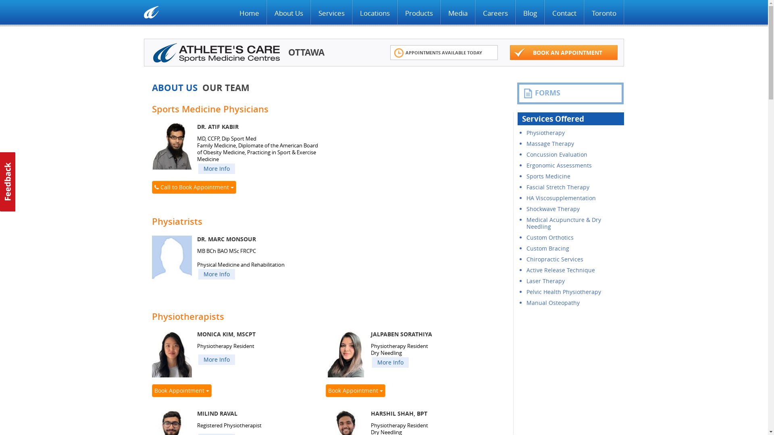 This screenshot has height=435, width=774. What do you see at coordinates (216, 52) in the screenshot?
I see `Phyiotherapy in Ottawa` at bounding box center [216, 52].